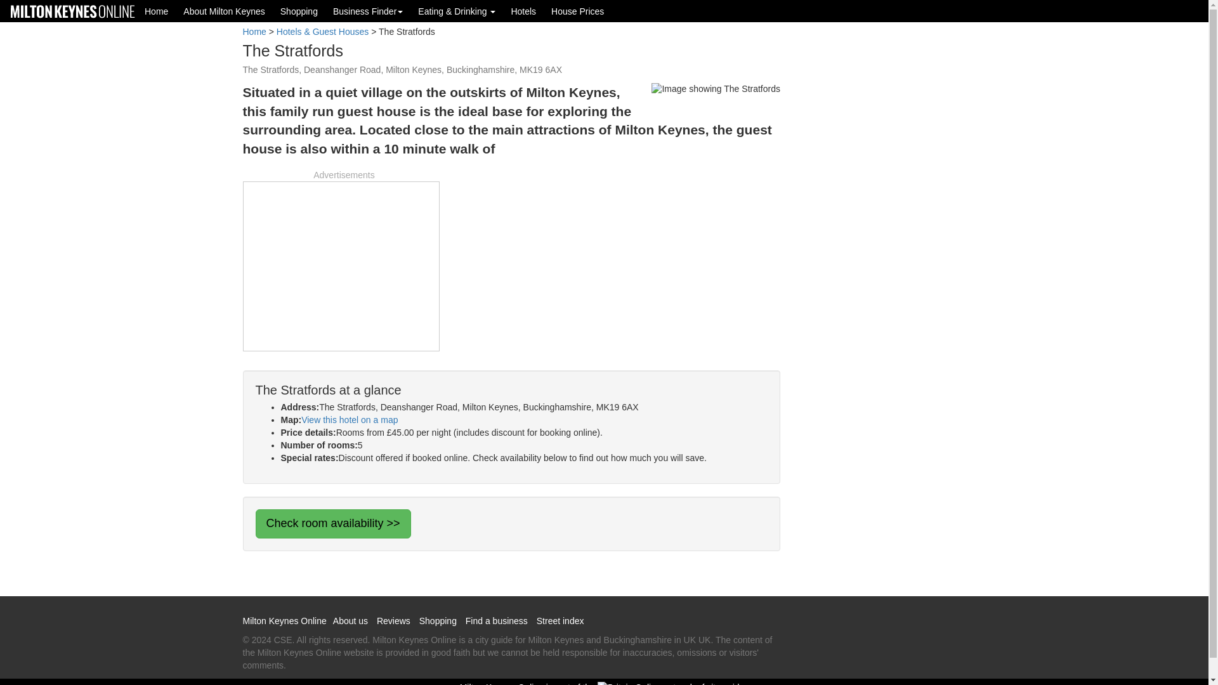  Describe the element at coordinates (368, 11) in the screenshot. I see `Business Finder` at that location.